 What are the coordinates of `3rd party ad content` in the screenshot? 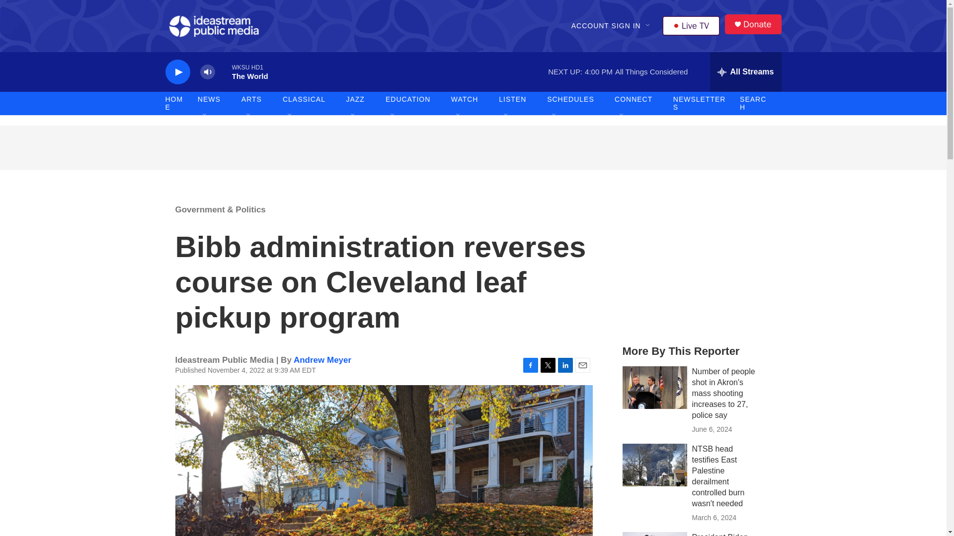 It's located at (696, 262).